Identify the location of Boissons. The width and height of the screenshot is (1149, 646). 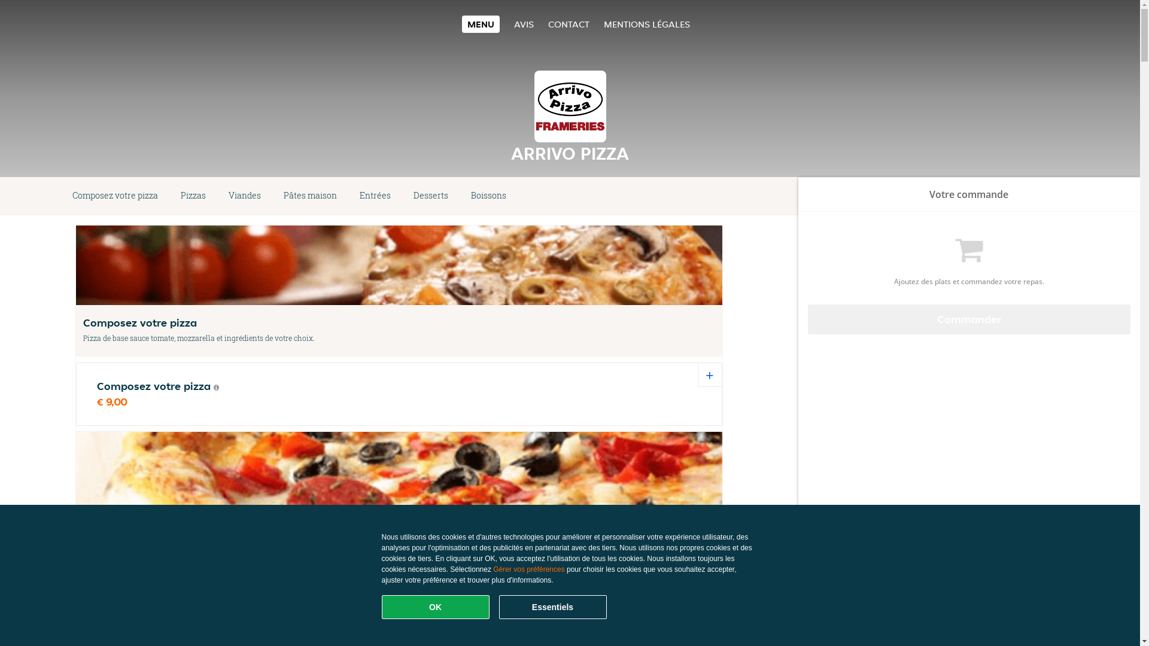
(488, 196).